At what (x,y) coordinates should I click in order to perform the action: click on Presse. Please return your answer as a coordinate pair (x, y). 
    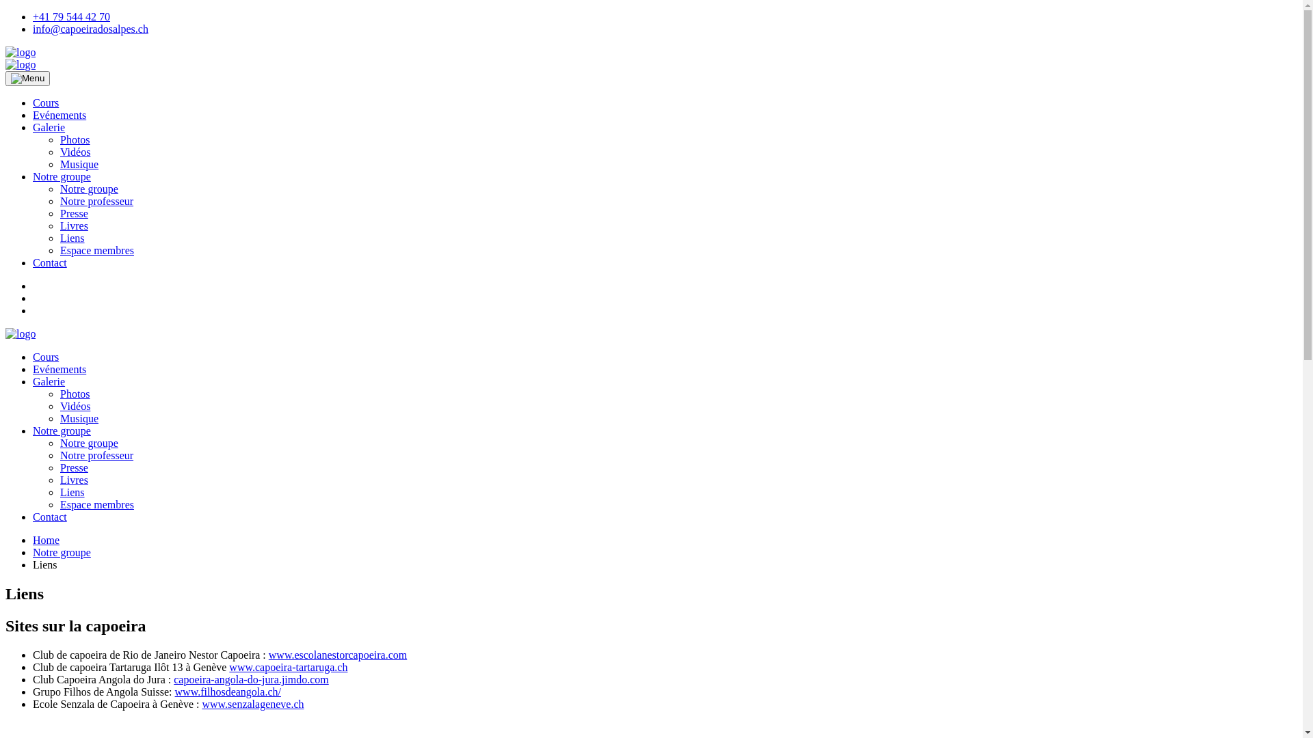
    Looking at the image, I should click on (74, 213).